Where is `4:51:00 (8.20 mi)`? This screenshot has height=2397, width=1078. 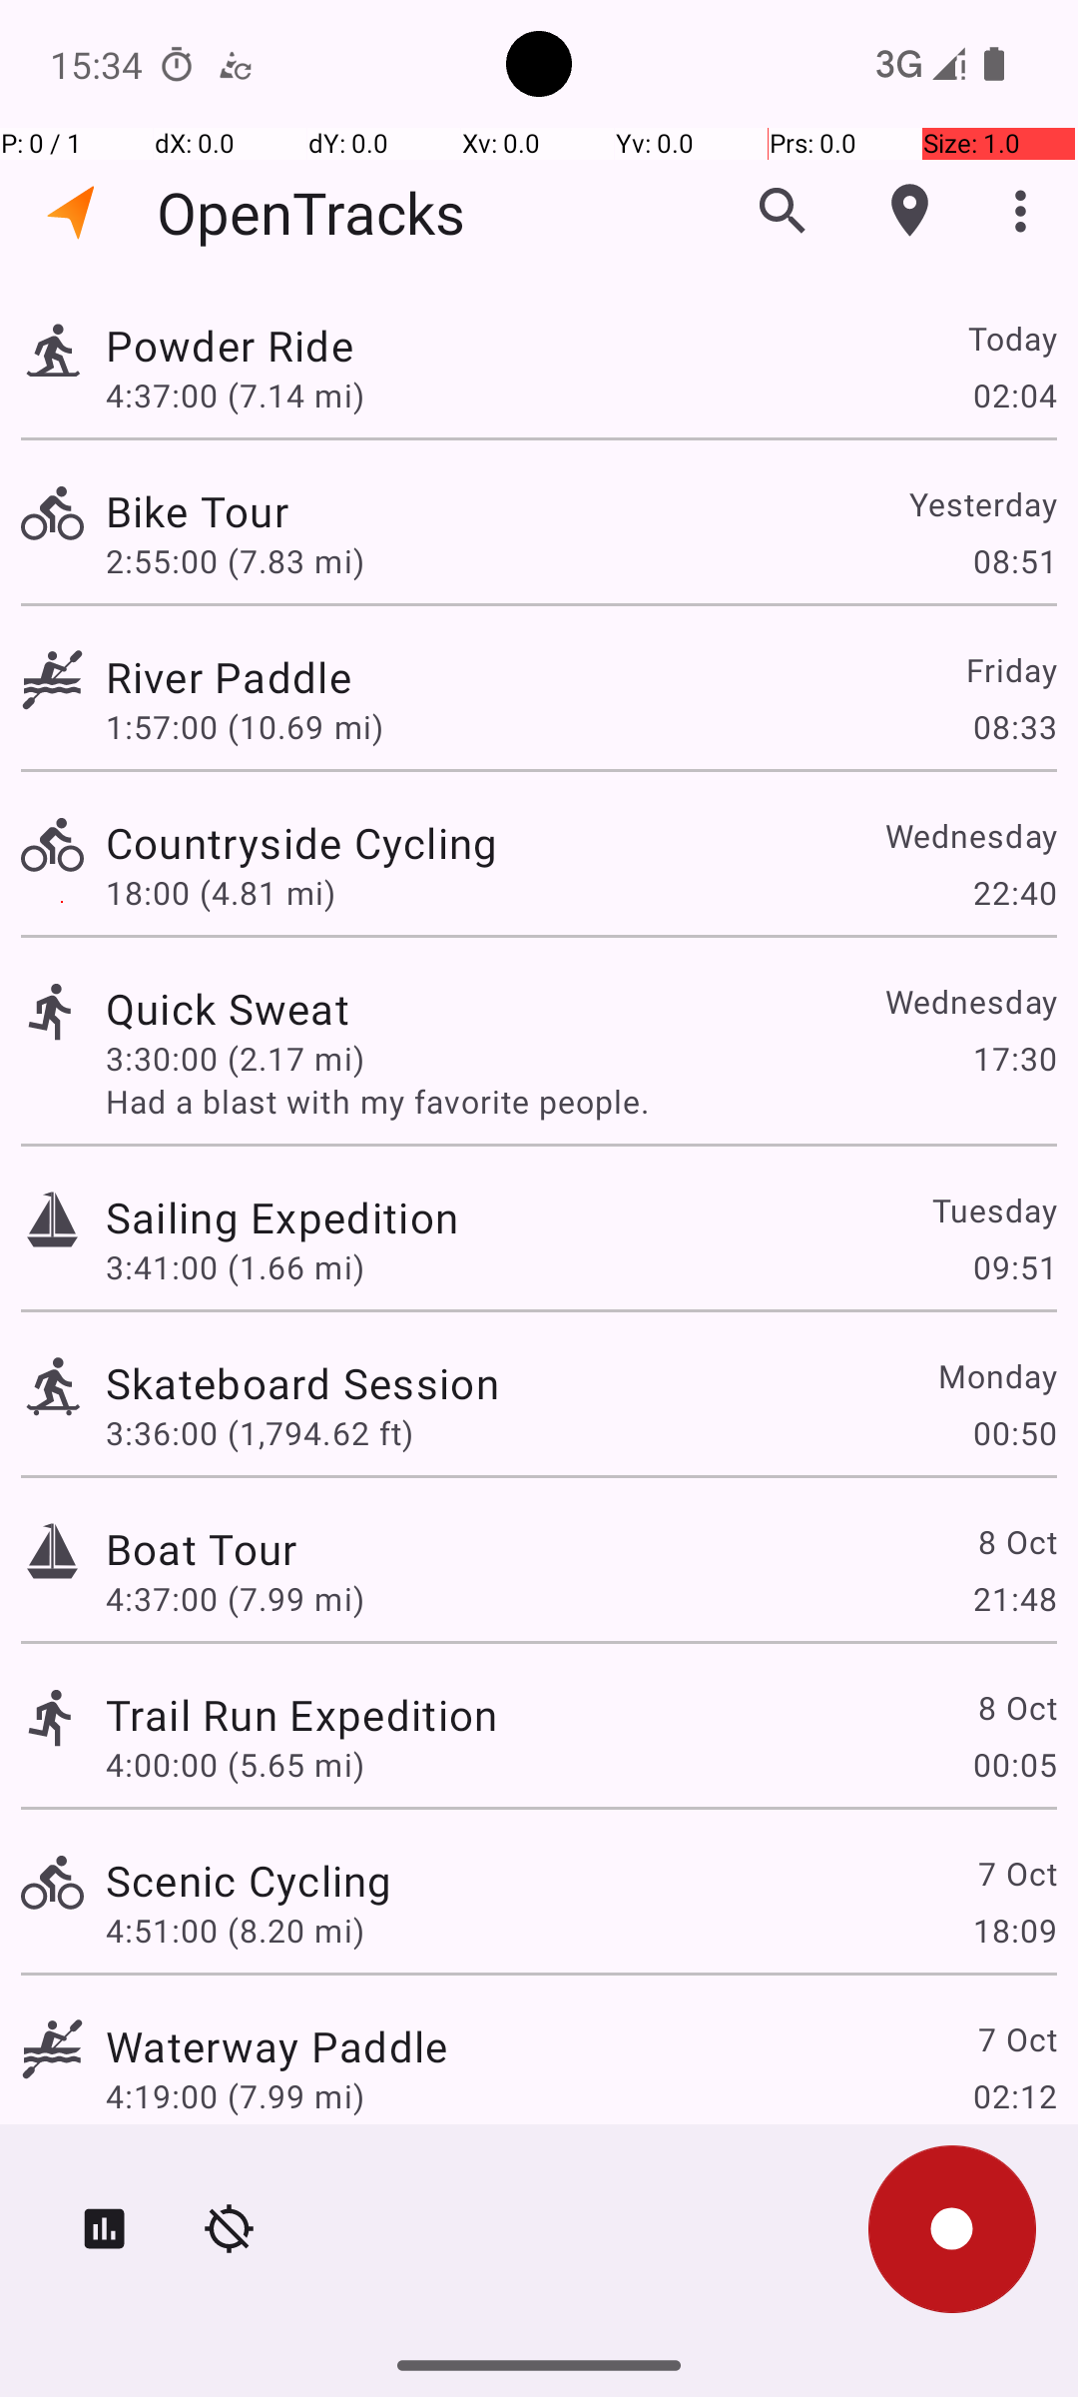
4:51:00 (8.20 mi) is located at coordinates (236, 1930).